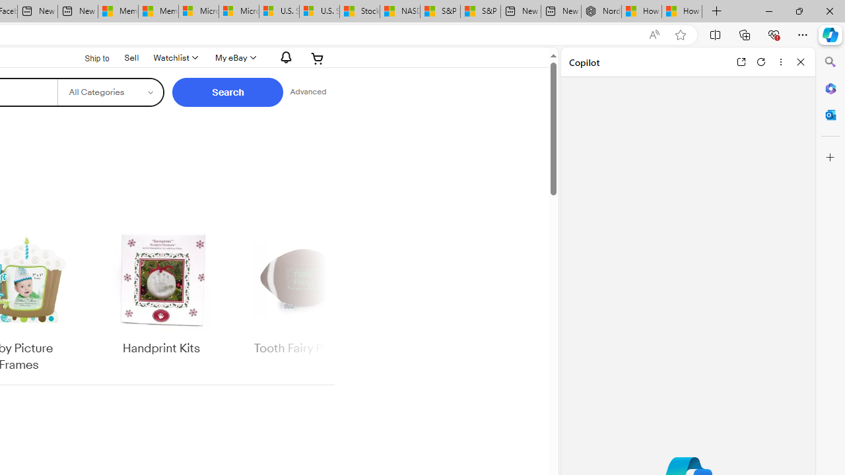  Describe the element at coordinates (161, 292) in the screenshot. I see `Handprint Kits` at that location.